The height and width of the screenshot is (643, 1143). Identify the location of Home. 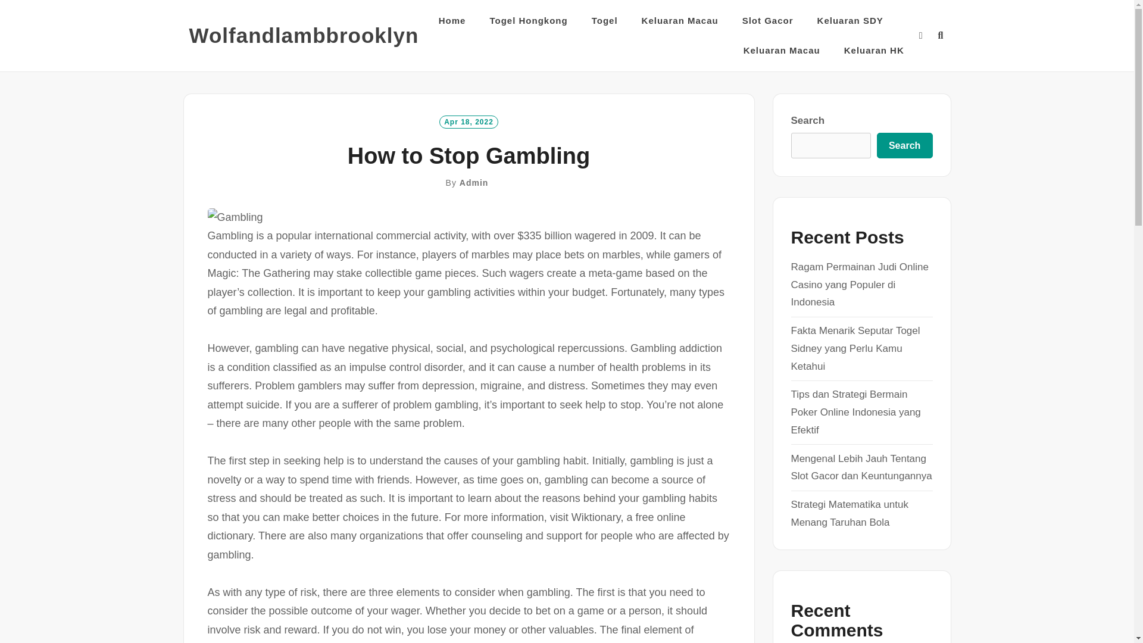
(452, 20).